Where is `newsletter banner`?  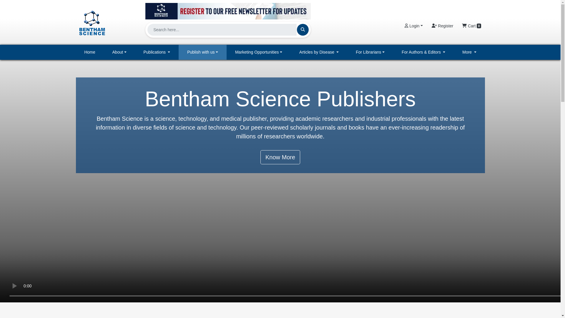 newsletter banner is located at coordinates (228, 11).